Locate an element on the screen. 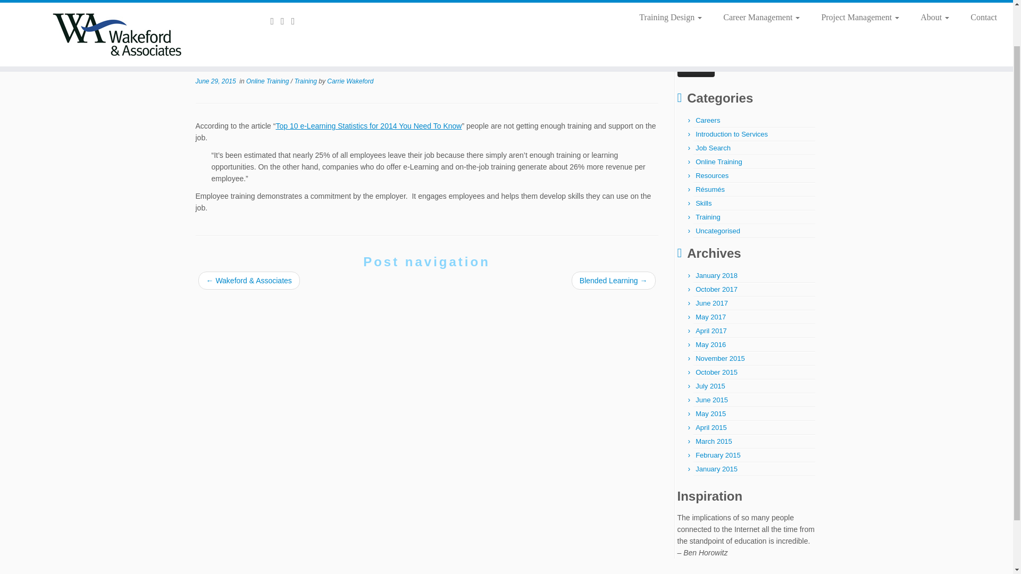 The height and width of the screenshot is (574, 1021). 12:00 pm is located at coordinates (216, 81).